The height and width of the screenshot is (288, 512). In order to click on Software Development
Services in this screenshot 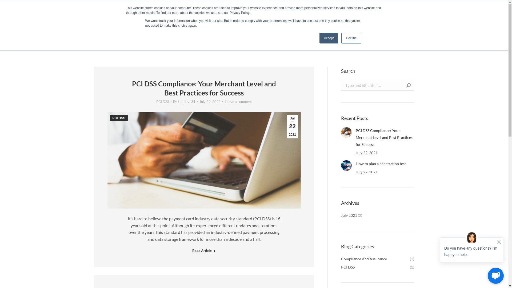, I will do `click(314, 37)`.